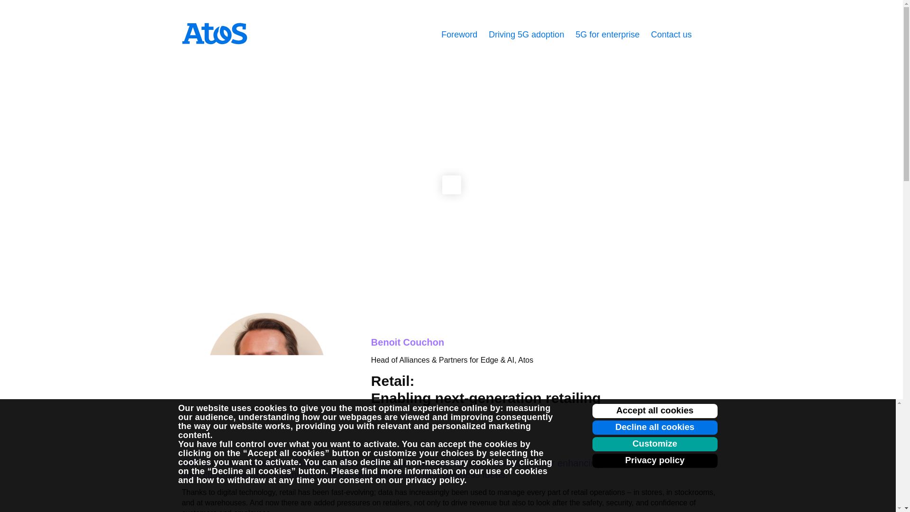 The image size is (910, 512). Describe the element at coordinates (607, 34) in the screenshot. I see `5G for enterprise` at that location.